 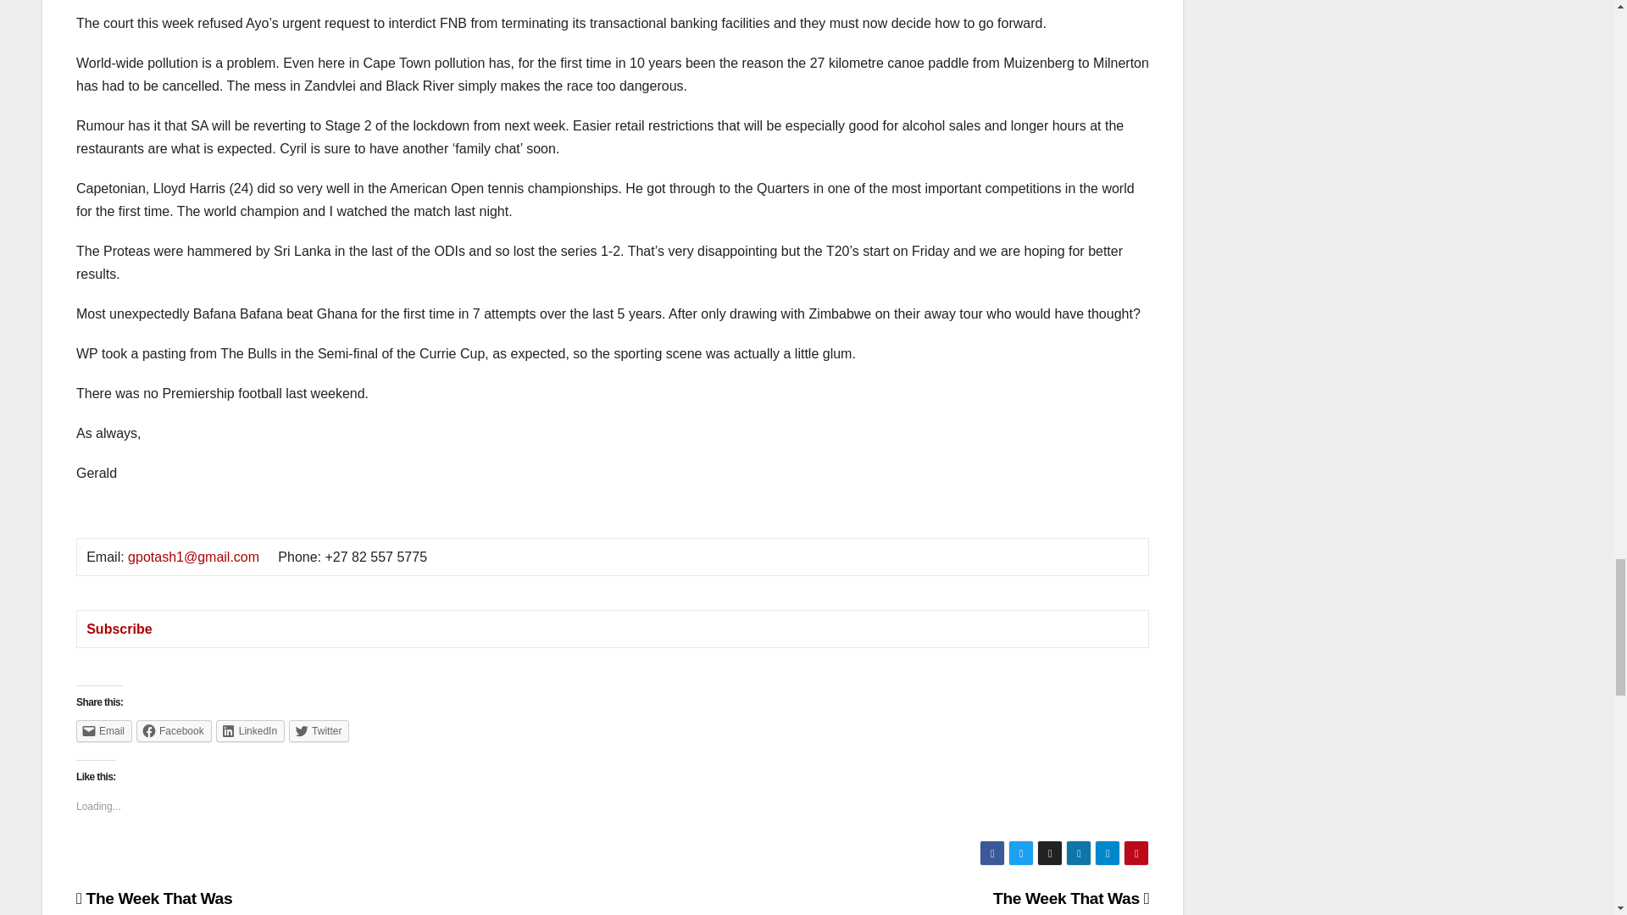 What do you see at coordinates (251, 730) in the screenshot?
I see `LinkedIn` at bounding box center [251, 730].